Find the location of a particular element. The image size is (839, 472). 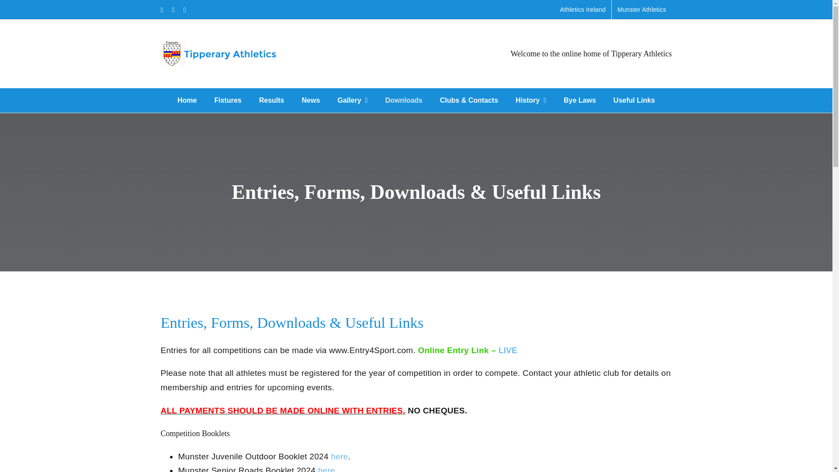

Gallery is located at coordinates (352, 101).